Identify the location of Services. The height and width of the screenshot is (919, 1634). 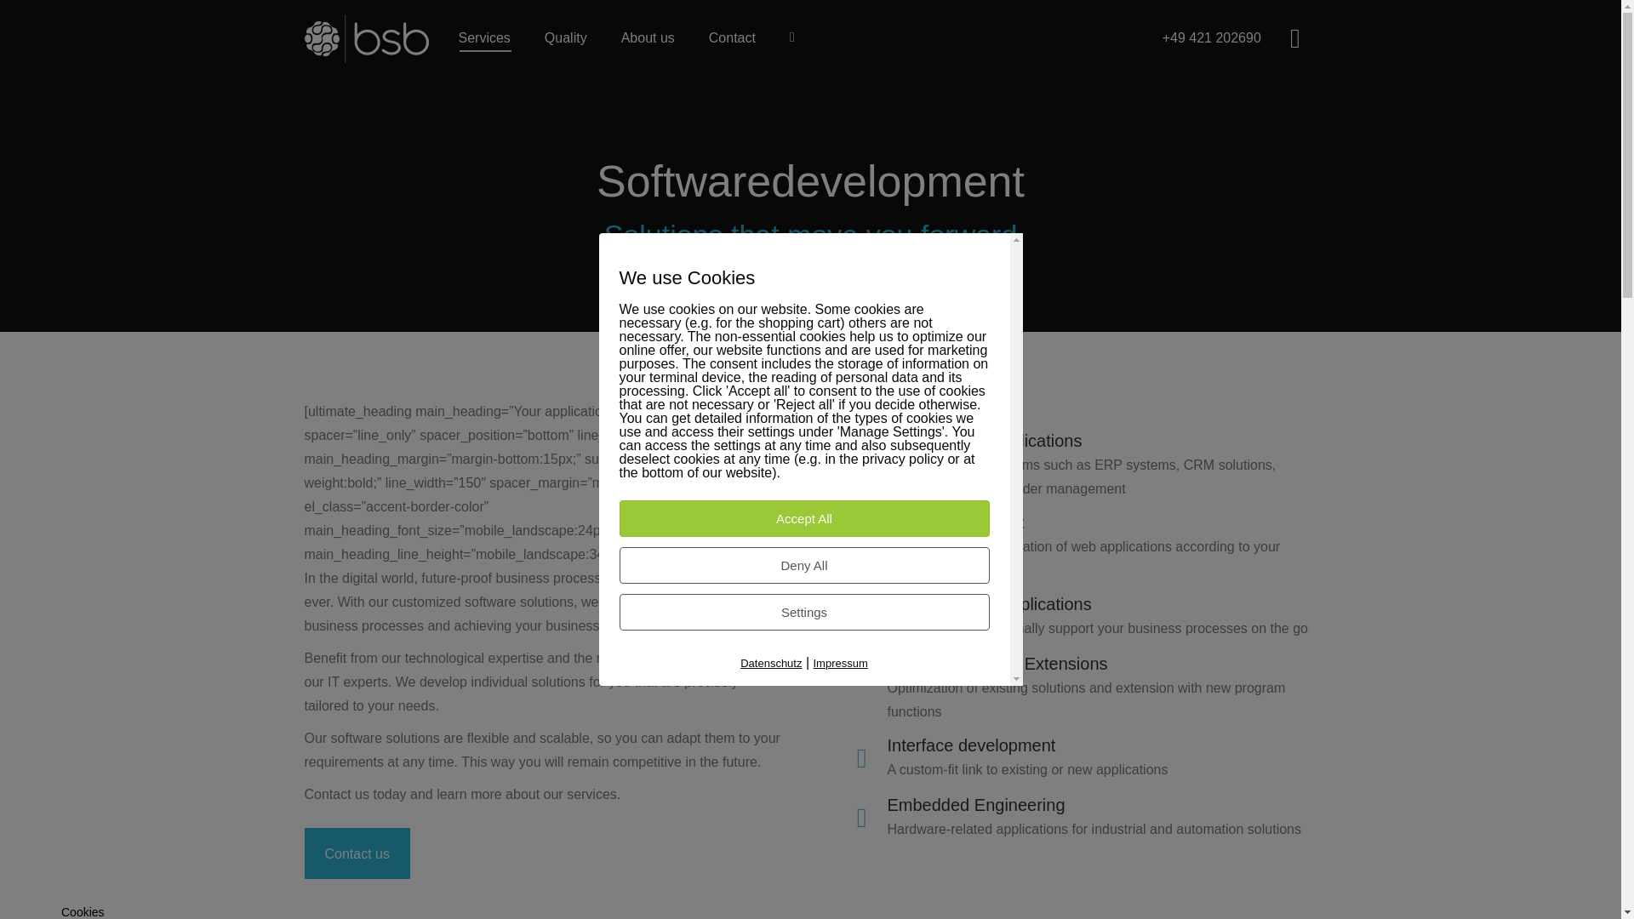
(483, 38).